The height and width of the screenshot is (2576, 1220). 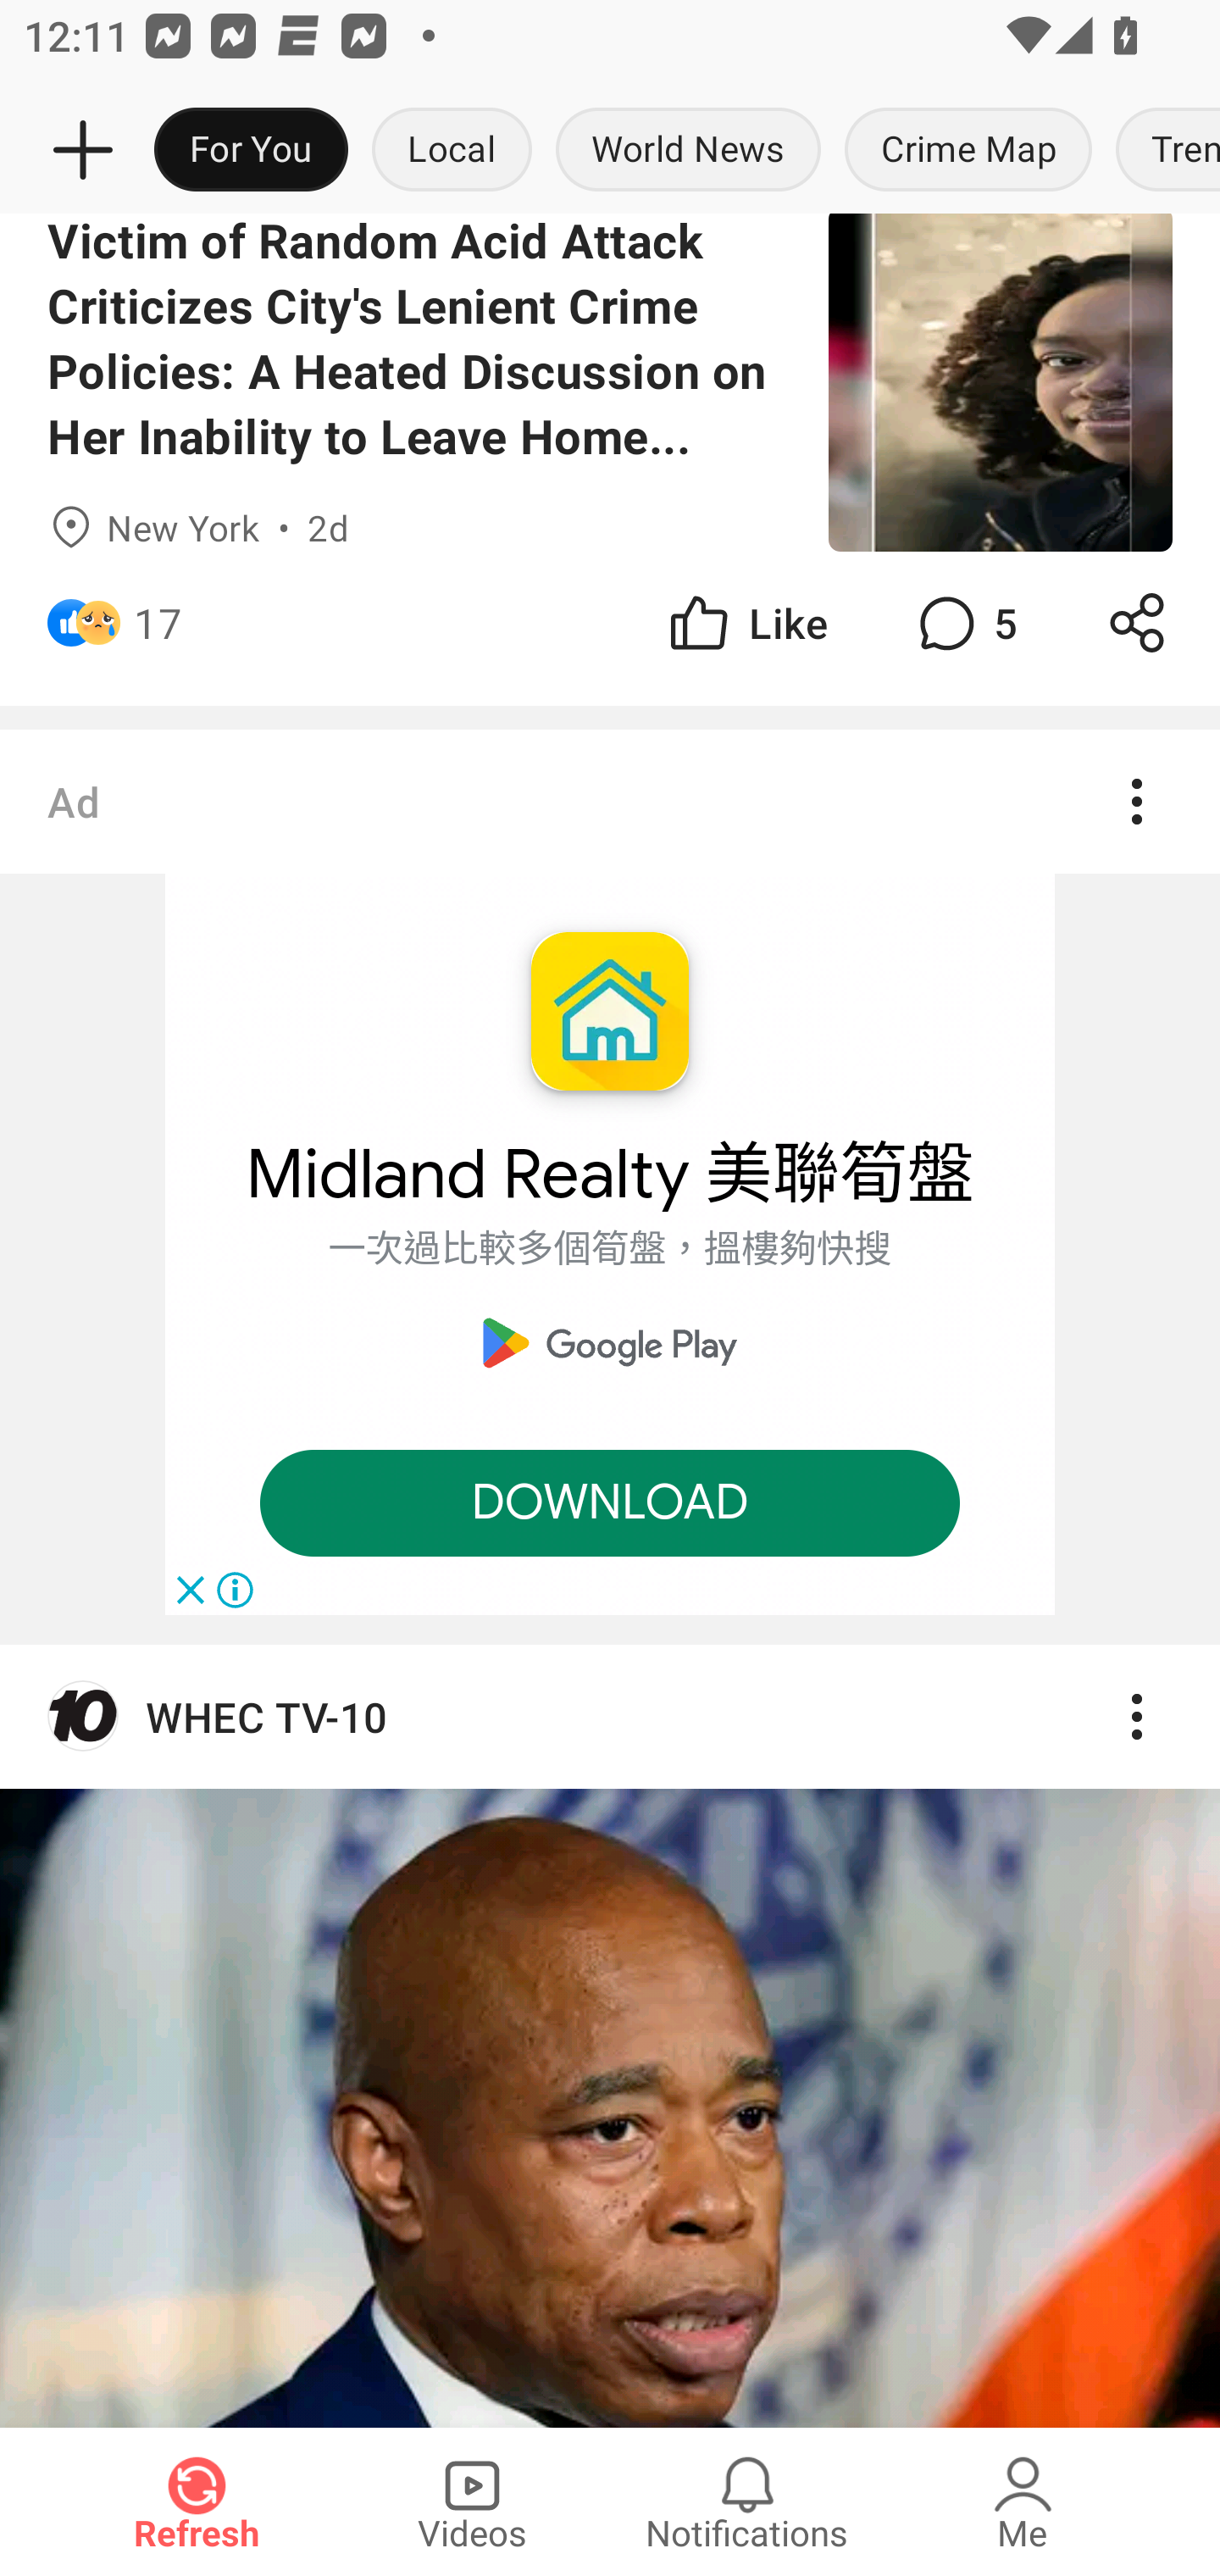 I want to click on Midland Realty 美聯筍盤, so click(x=610, y=1175).